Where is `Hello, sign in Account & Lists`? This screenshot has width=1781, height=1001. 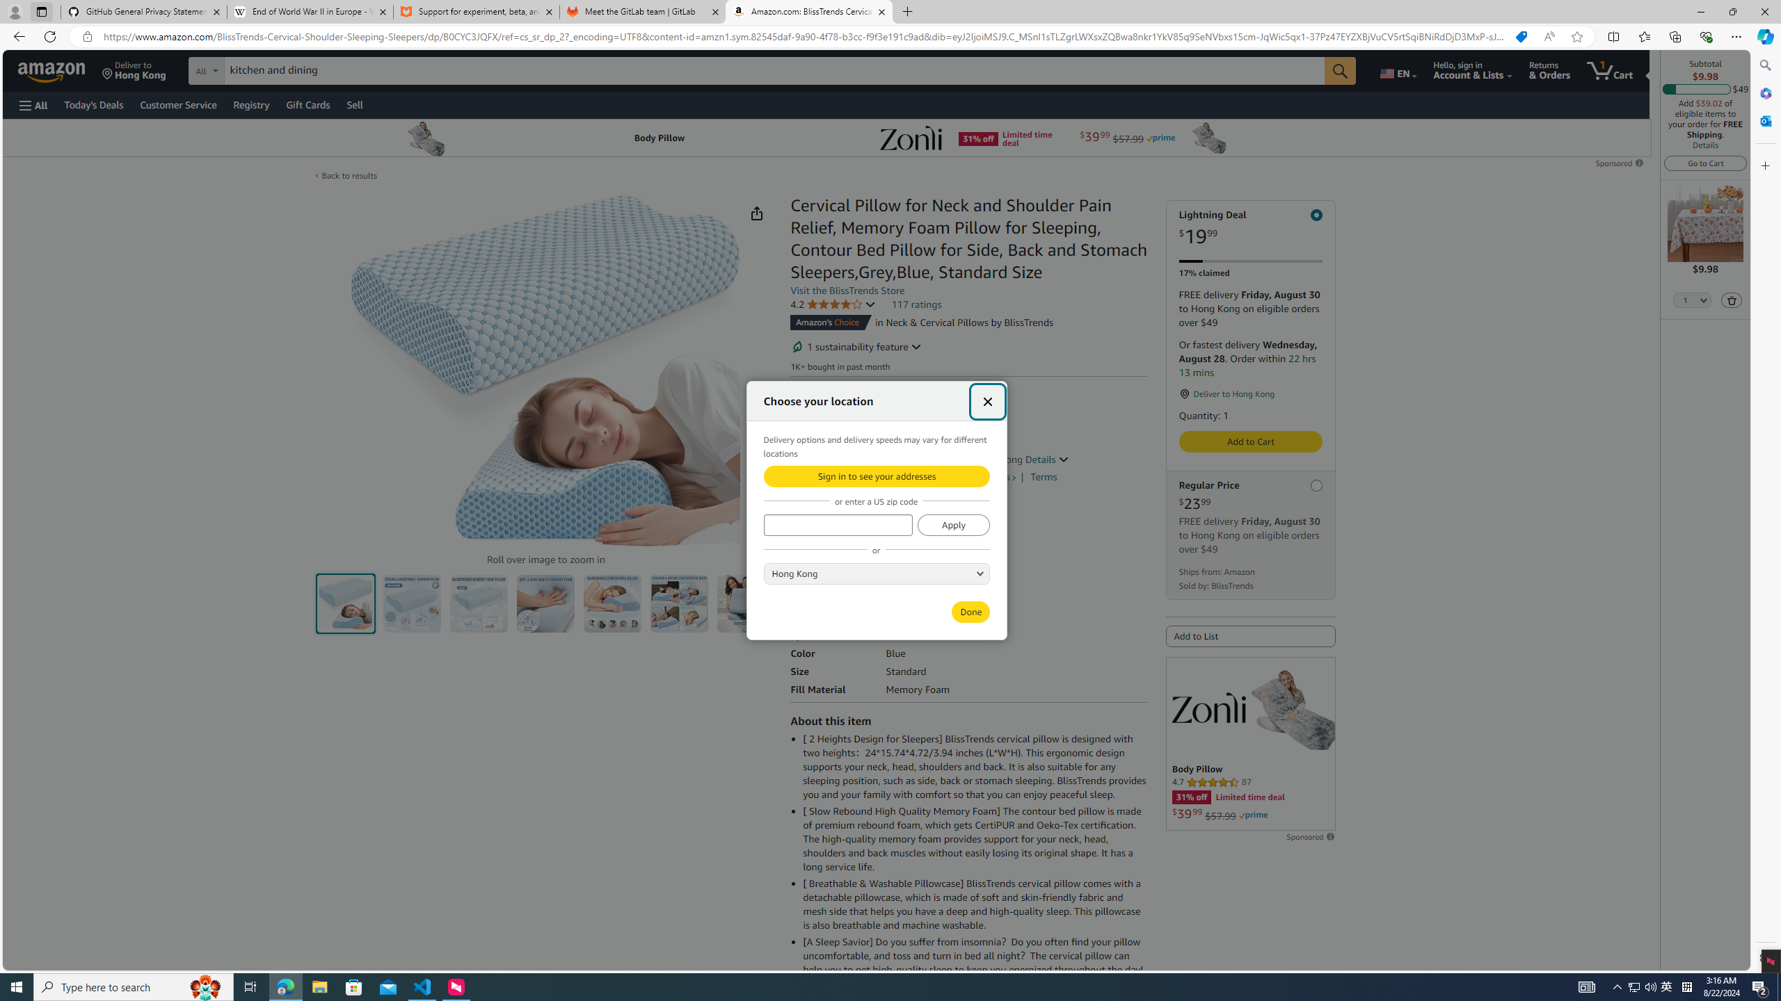 Hello, sign in Account & Lists is located at coordinates (1472, 70).